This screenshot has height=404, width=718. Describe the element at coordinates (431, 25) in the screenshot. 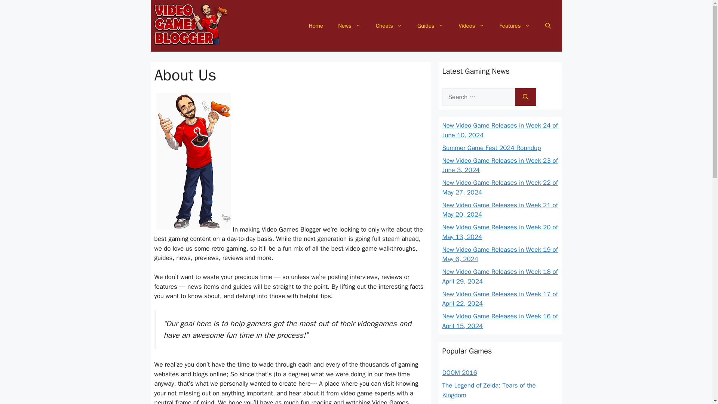

I see `Guides` at that location.